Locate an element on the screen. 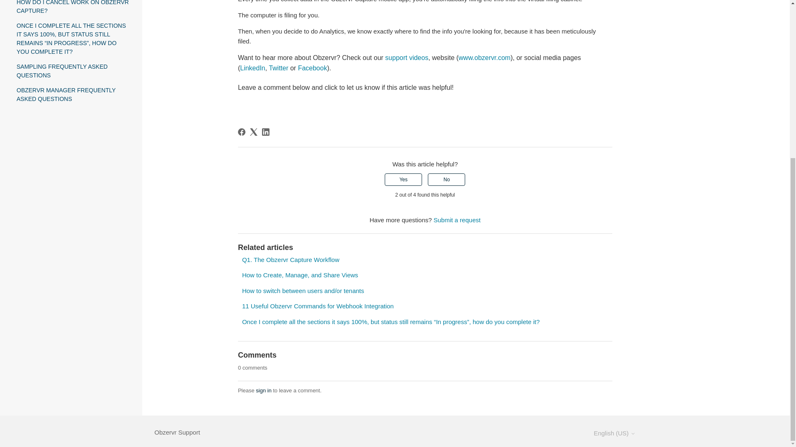 The width and height of the screenshot is (796, 447). Q1. The Obzervr Capture Workflow is located at coordinates (291, 260).